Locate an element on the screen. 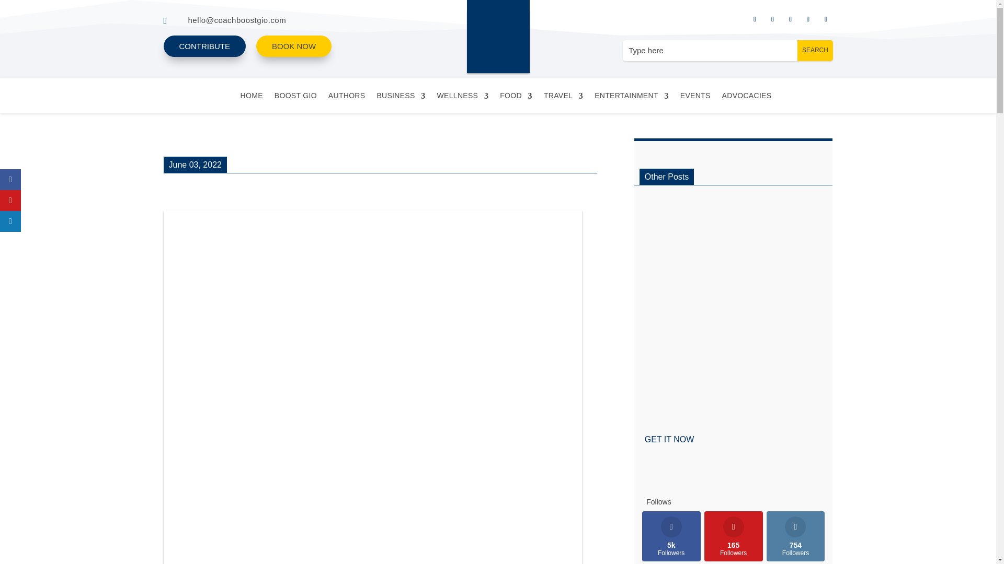  Follow on LinkedIn is located at coordinates (790, 19).